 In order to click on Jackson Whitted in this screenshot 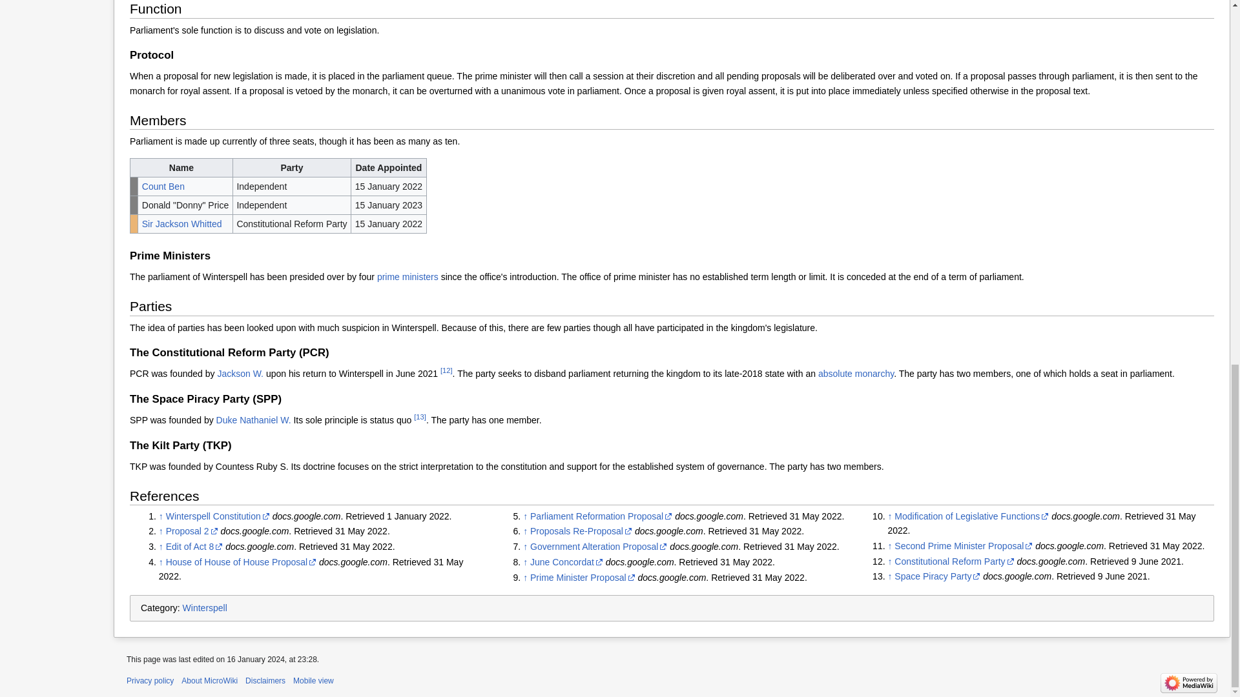, I will do `click(240, 374)`.